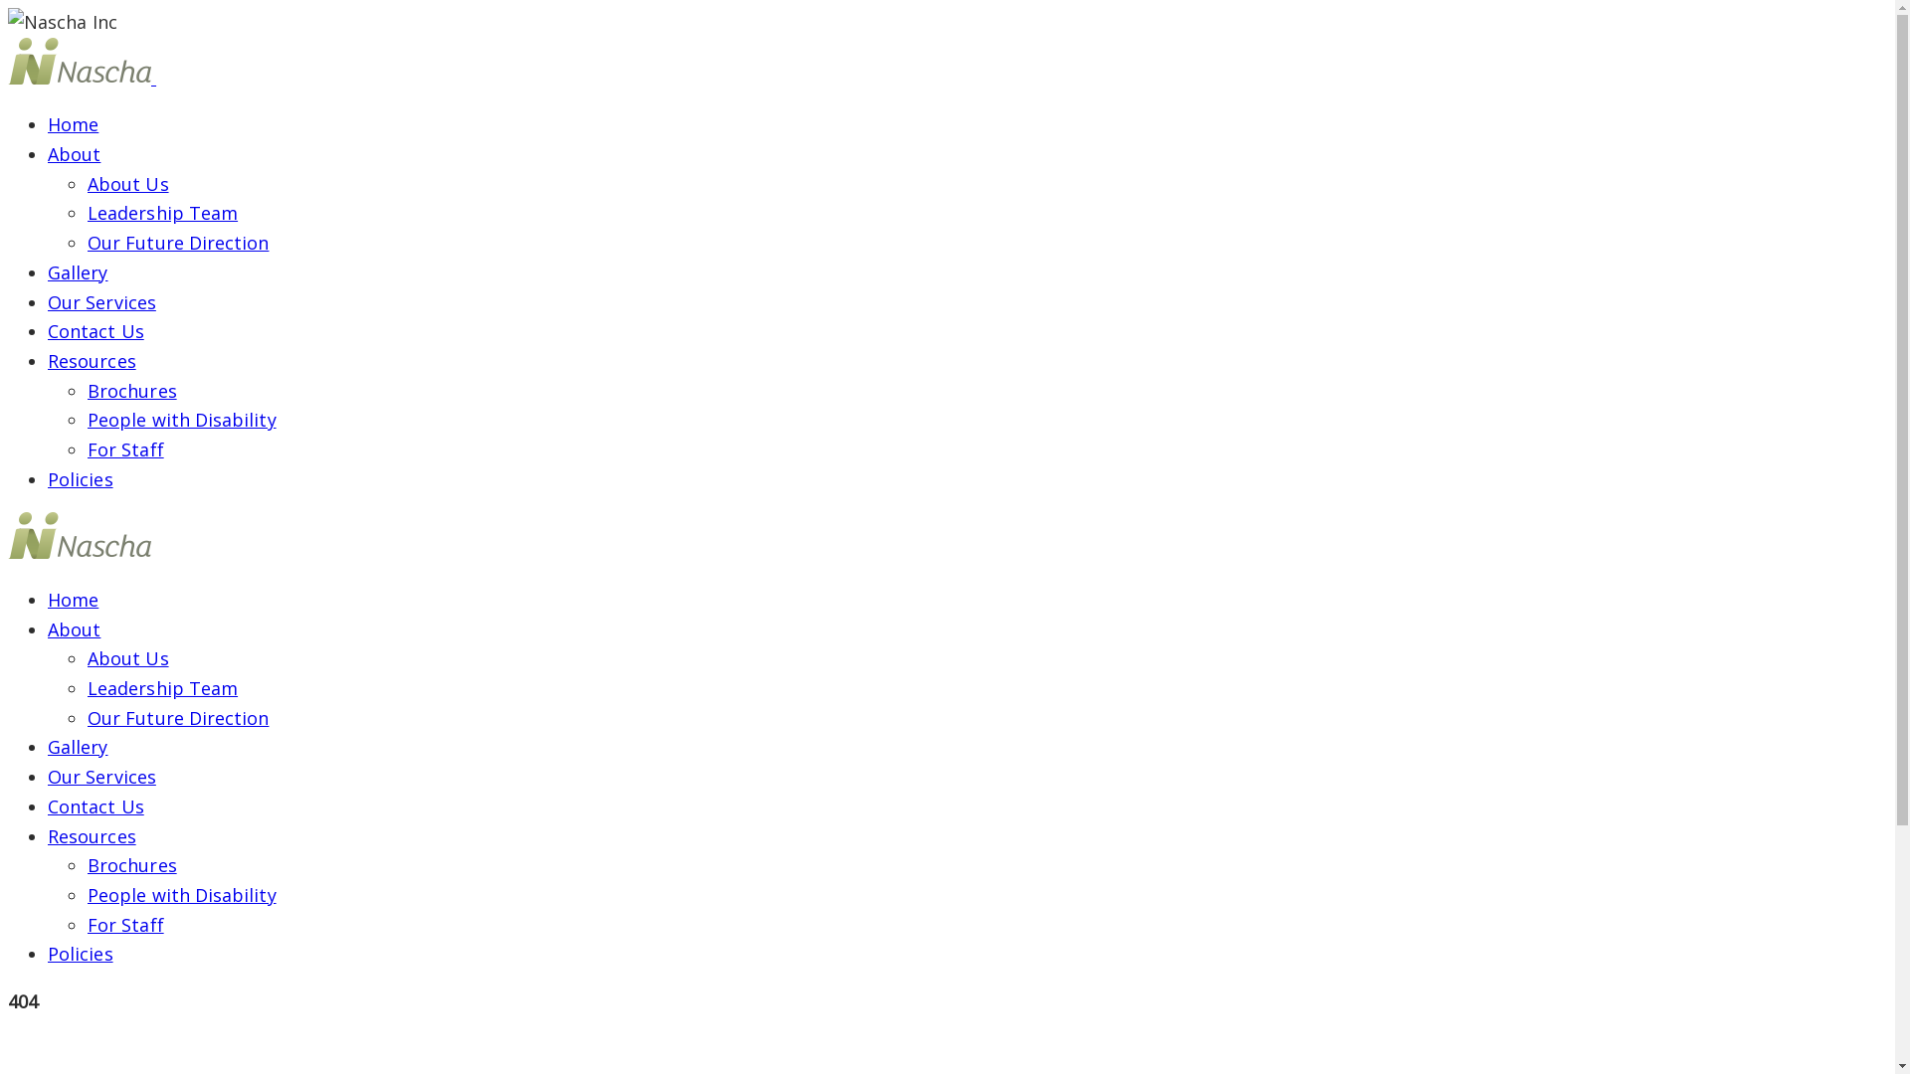 This screenshot has width=1910, height=1074. What do you see at coordinates (95, 806) in the screenshot?
I see `Contact Us` at bounding box center [95, 806].